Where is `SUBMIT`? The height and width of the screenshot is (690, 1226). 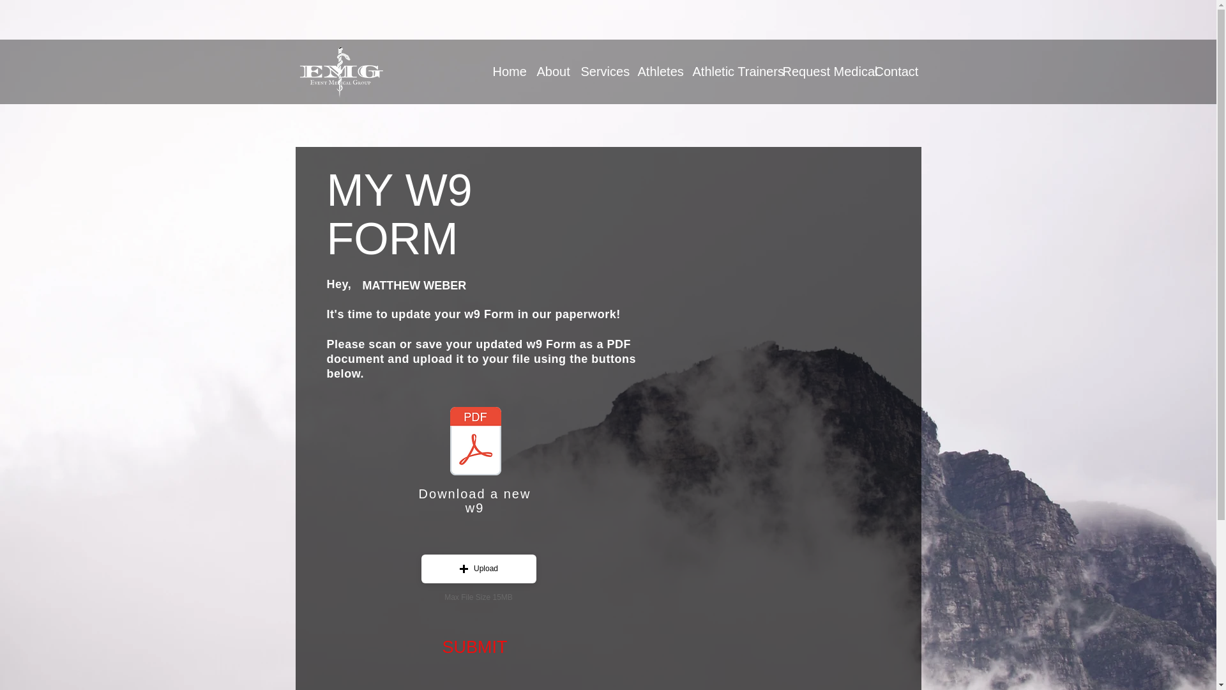 SUBMIT is located at coordinates (474, 647).